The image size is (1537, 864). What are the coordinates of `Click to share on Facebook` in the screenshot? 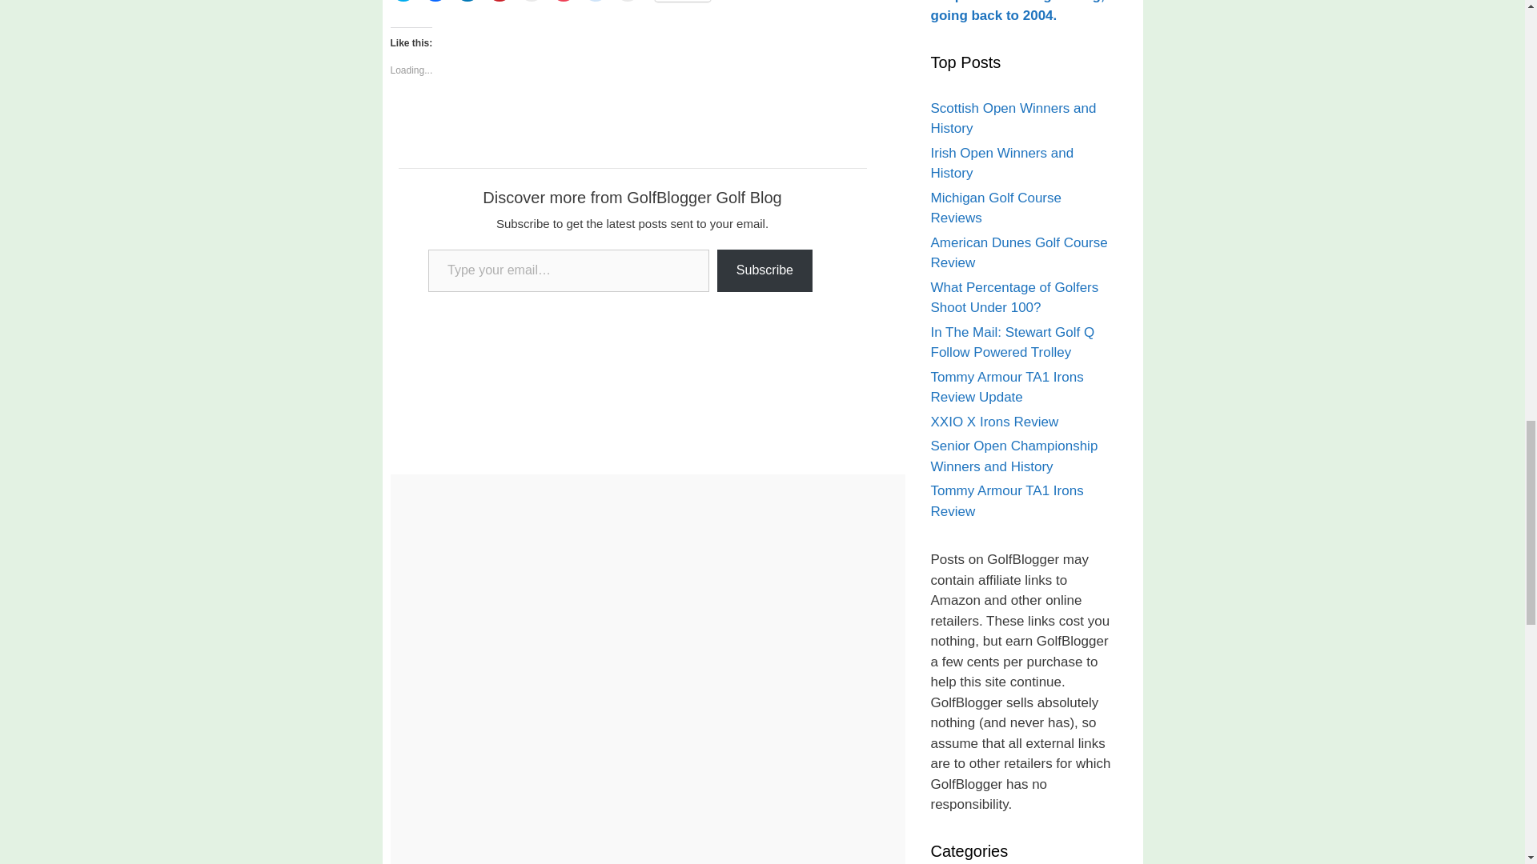 It's located at (435, 1).